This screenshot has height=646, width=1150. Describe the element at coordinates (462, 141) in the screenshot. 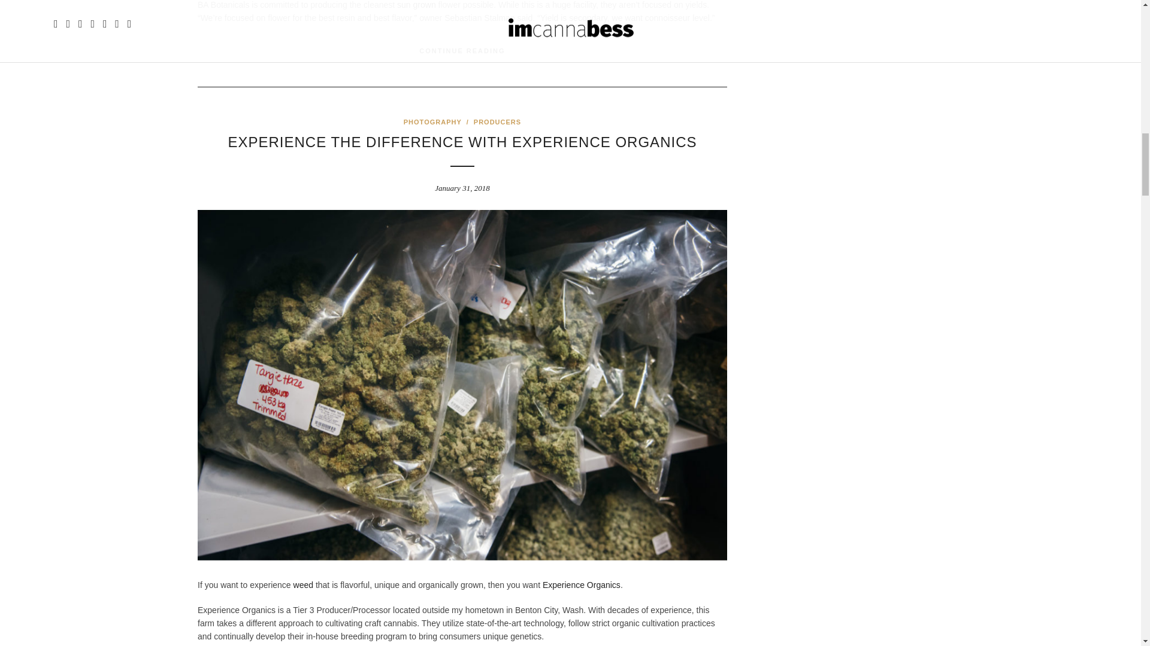

I see `Experience the Difference with Experience Organics` at that location.